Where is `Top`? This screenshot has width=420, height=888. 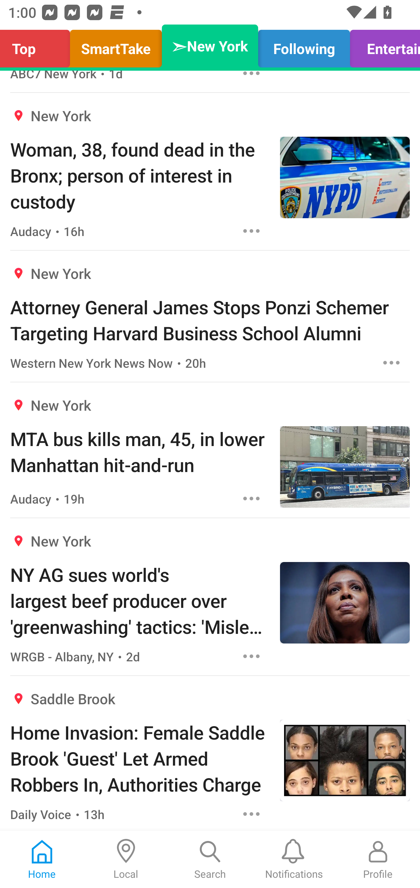
Top is located at coordinates (38, 46).